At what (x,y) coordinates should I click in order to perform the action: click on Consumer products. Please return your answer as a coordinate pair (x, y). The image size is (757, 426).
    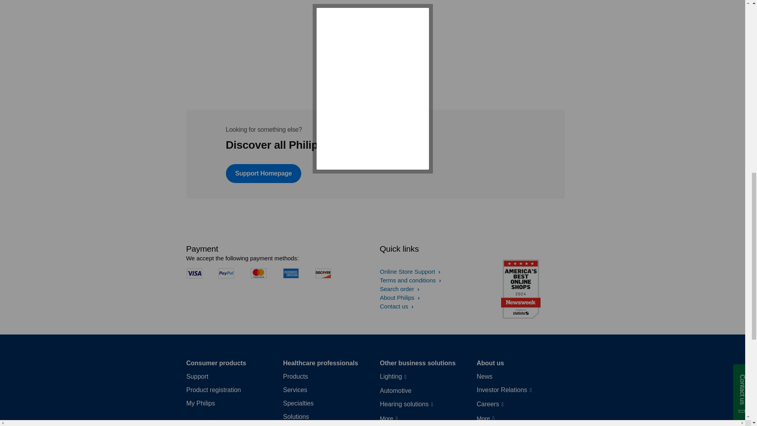
    Looking at the image, I should click on (216, 363).